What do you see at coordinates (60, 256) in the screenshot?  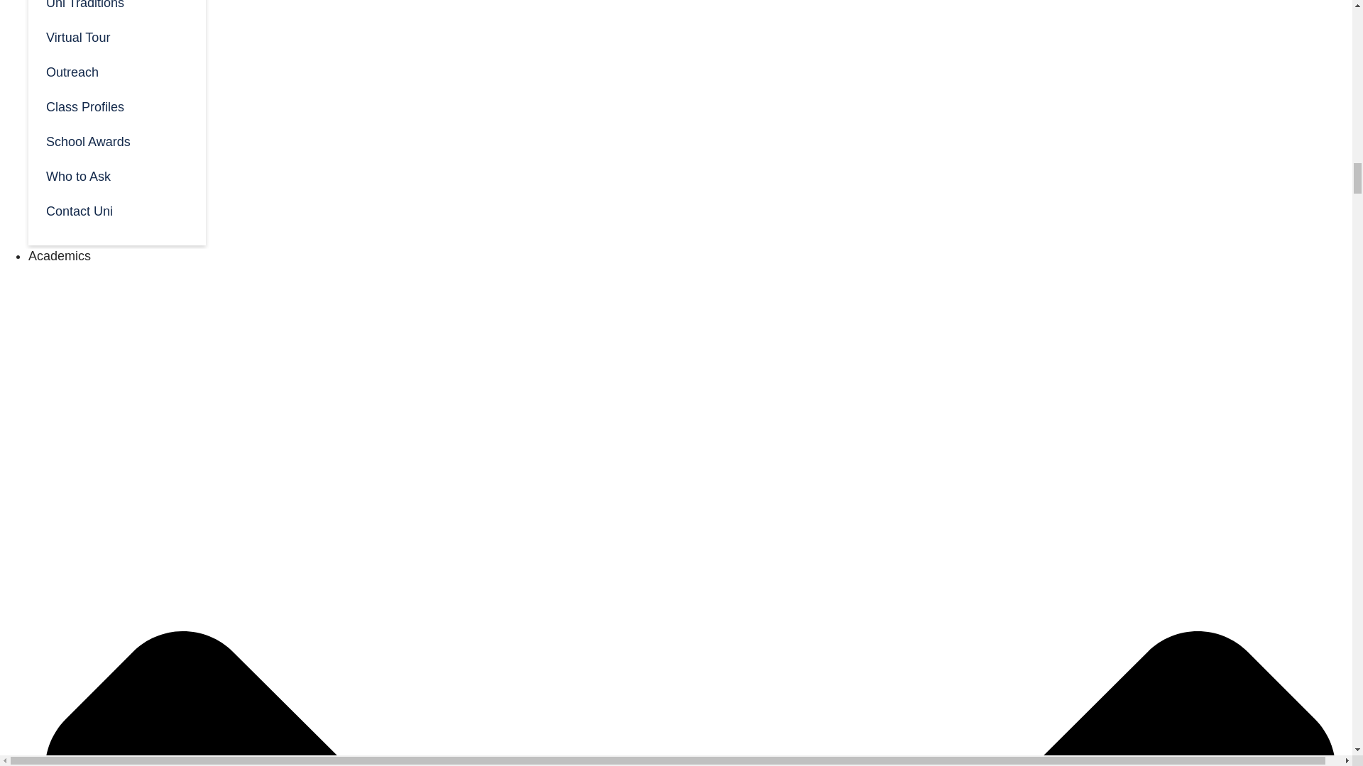 I see `Academics` at bounding box center [60, 256].